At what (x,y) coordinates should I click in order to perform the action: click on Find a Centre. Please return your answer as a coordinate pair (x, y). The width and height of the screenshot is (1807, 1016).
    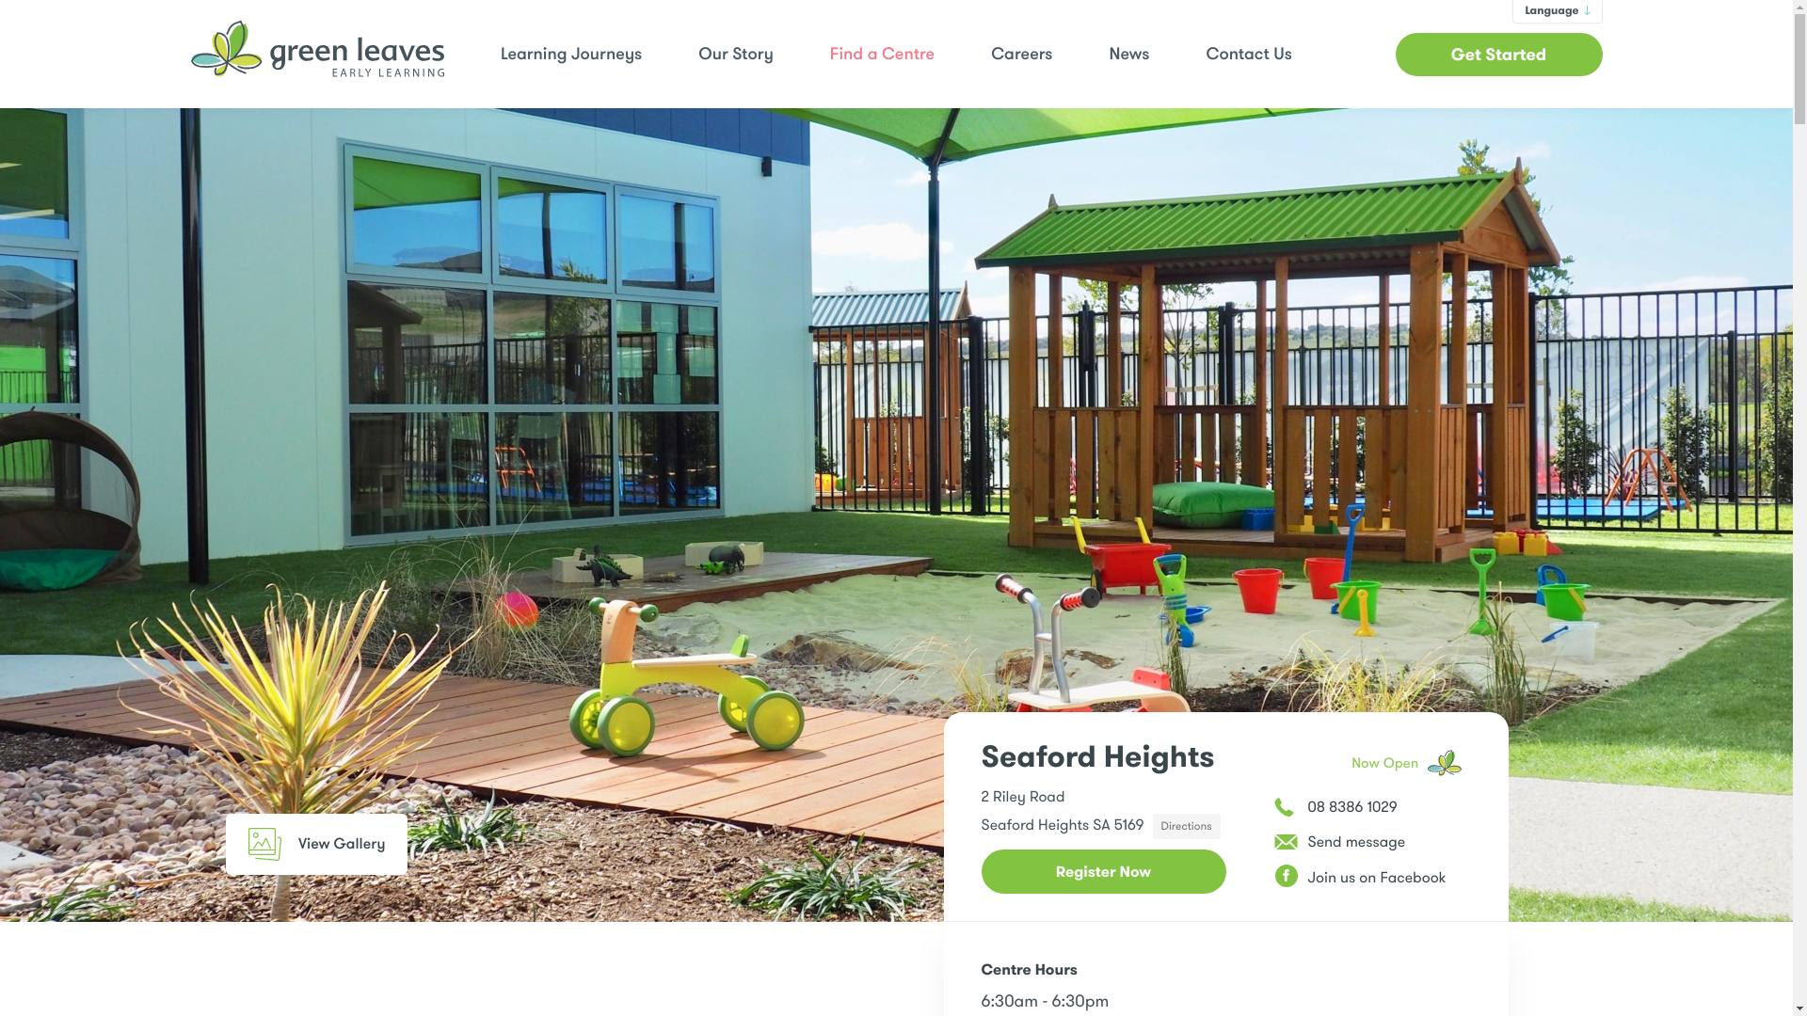
    Looking at the image, I should click on (883, 55).